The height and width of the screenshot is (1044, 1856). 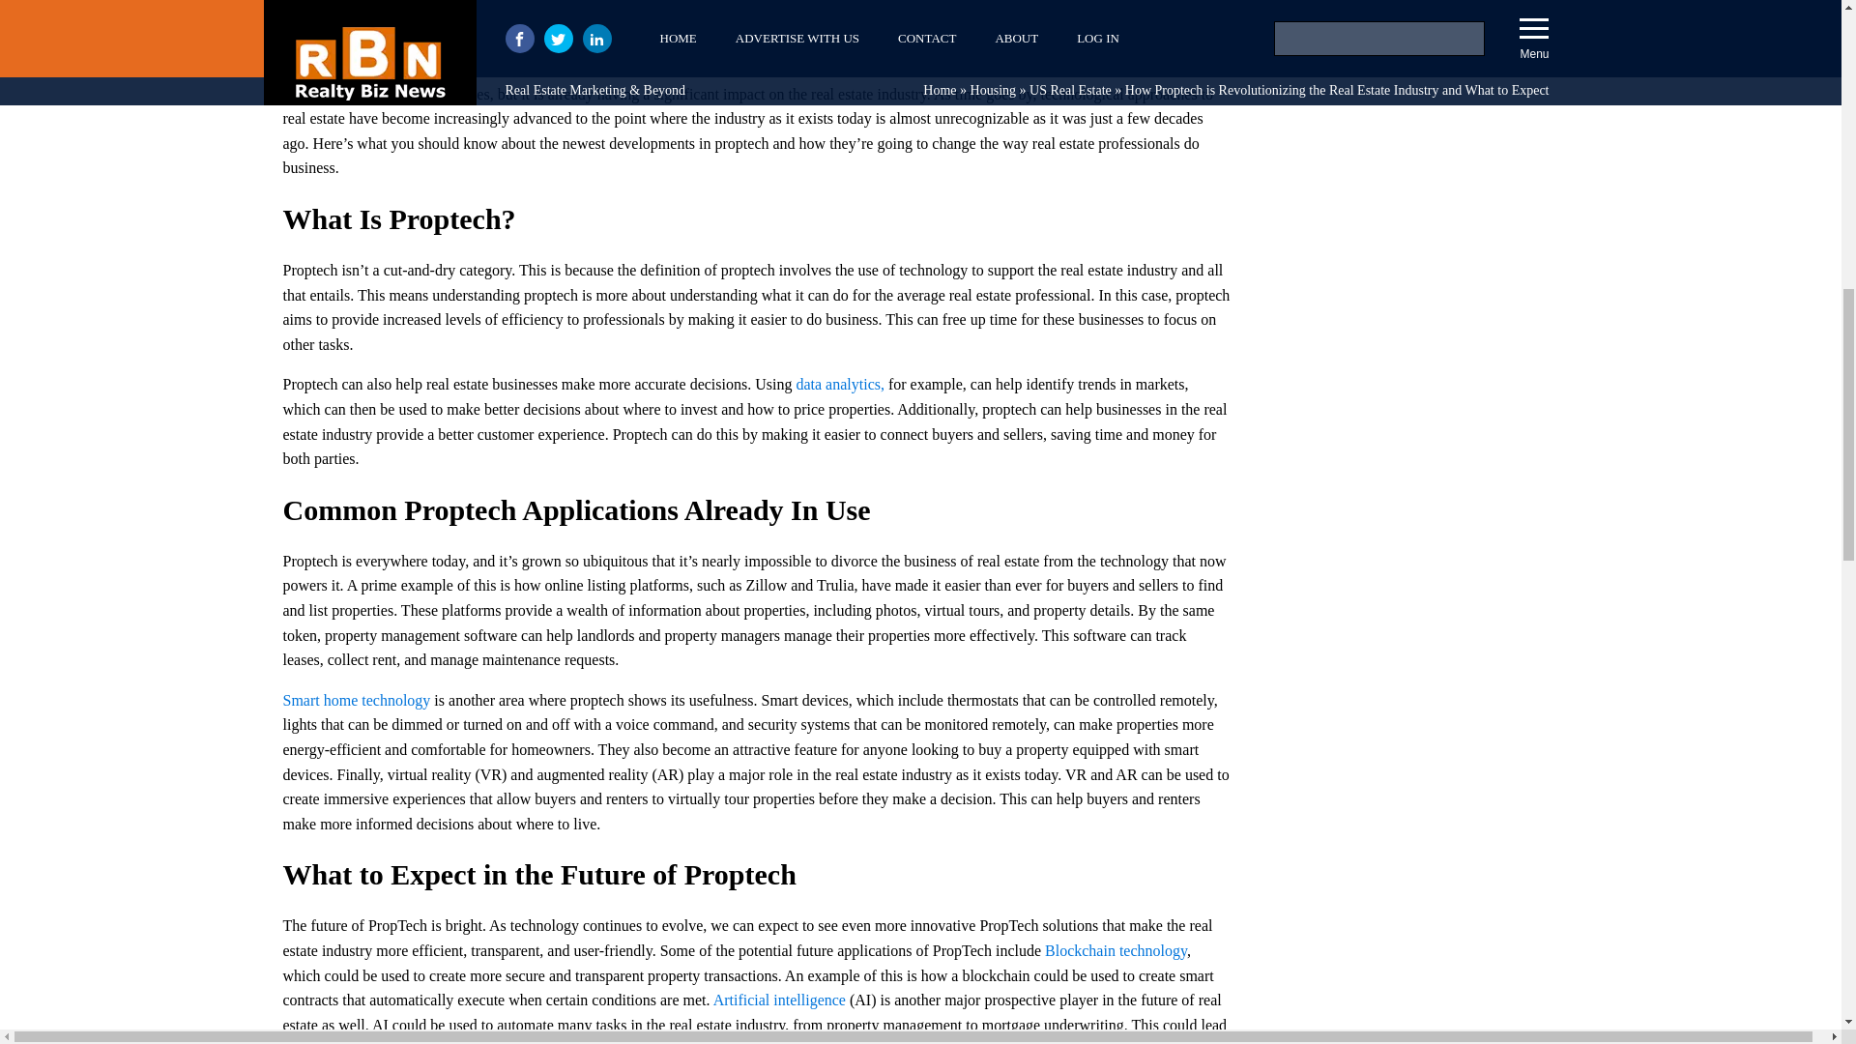 I want to click on Advertisement, so click(x=1413, y=58).